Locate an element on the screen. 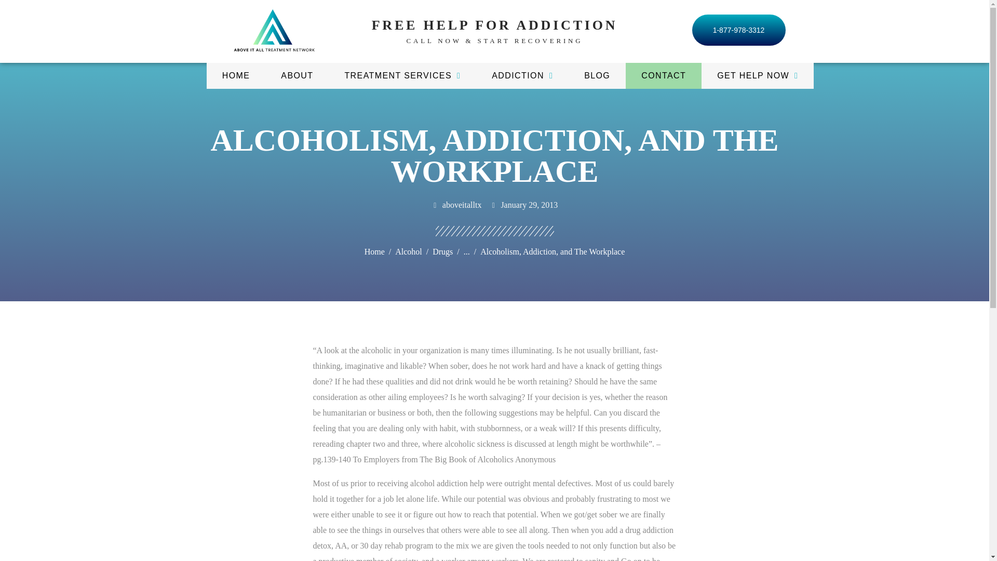 Image resolution: width=997 pixels, height=561 pixels. HOME is located at coordinates (236, 75).